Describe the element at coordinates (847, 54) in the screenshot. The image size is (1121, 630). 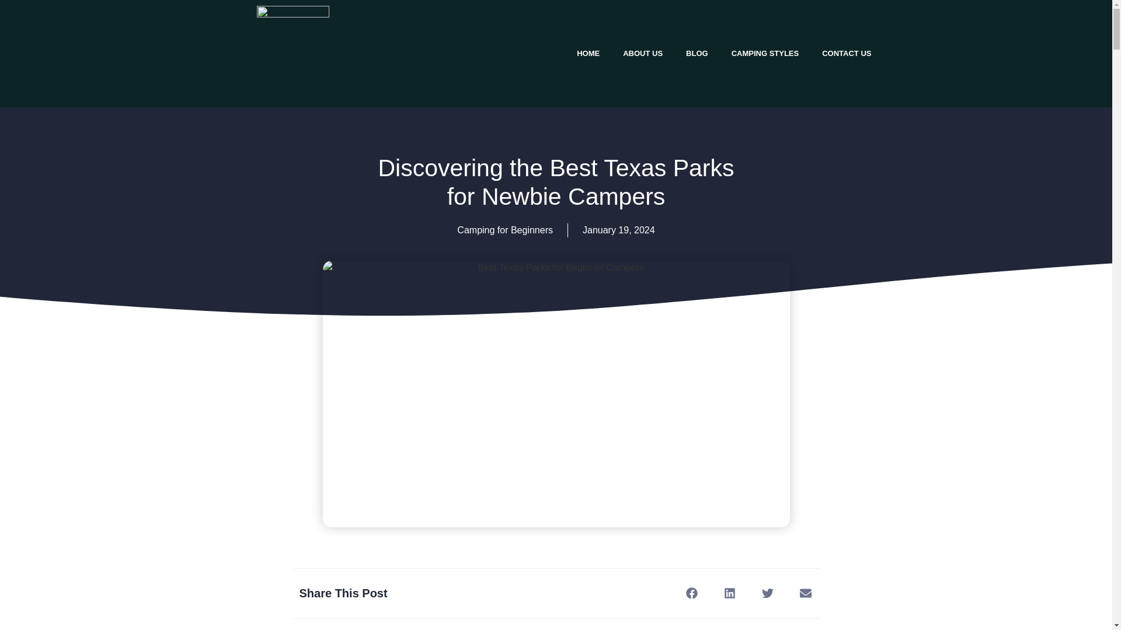
I see `CONTACT US` at that location.